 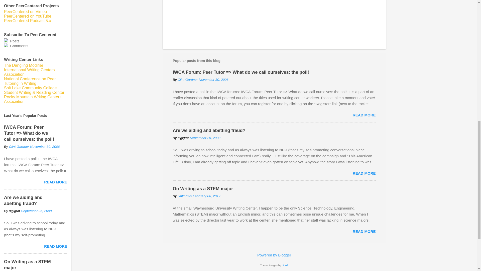 What do you see at coordinates (206, 196) in the screenshot?
I see `February 06, 2017` at bounding box center [206, 196].